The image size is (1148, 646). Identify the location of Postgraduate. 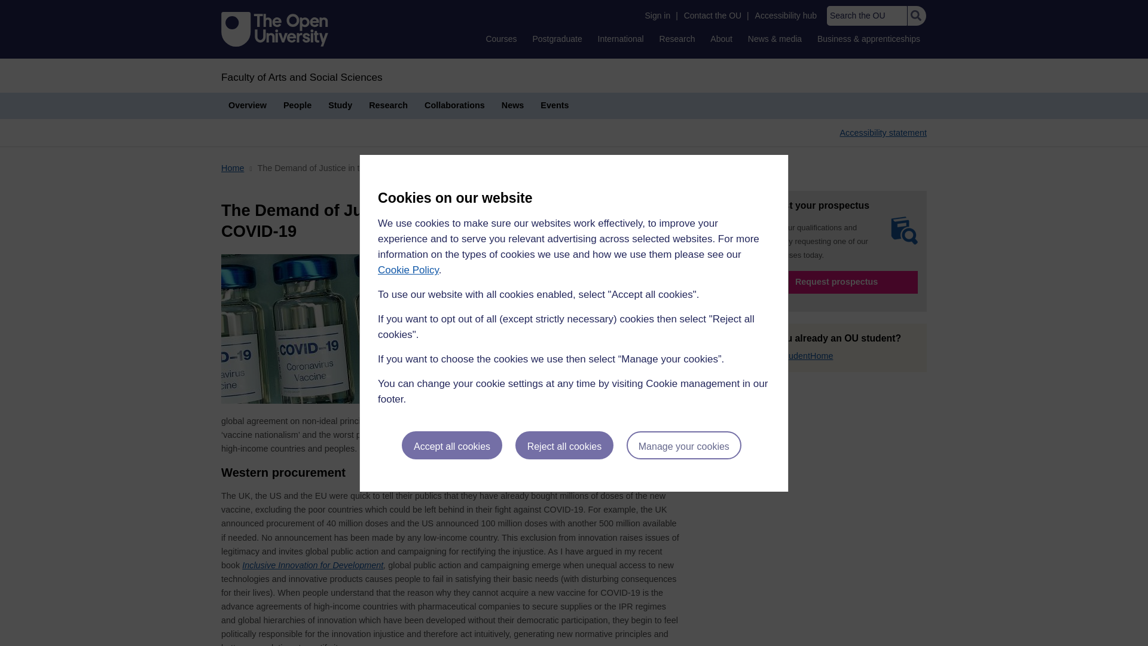
(557, 38).